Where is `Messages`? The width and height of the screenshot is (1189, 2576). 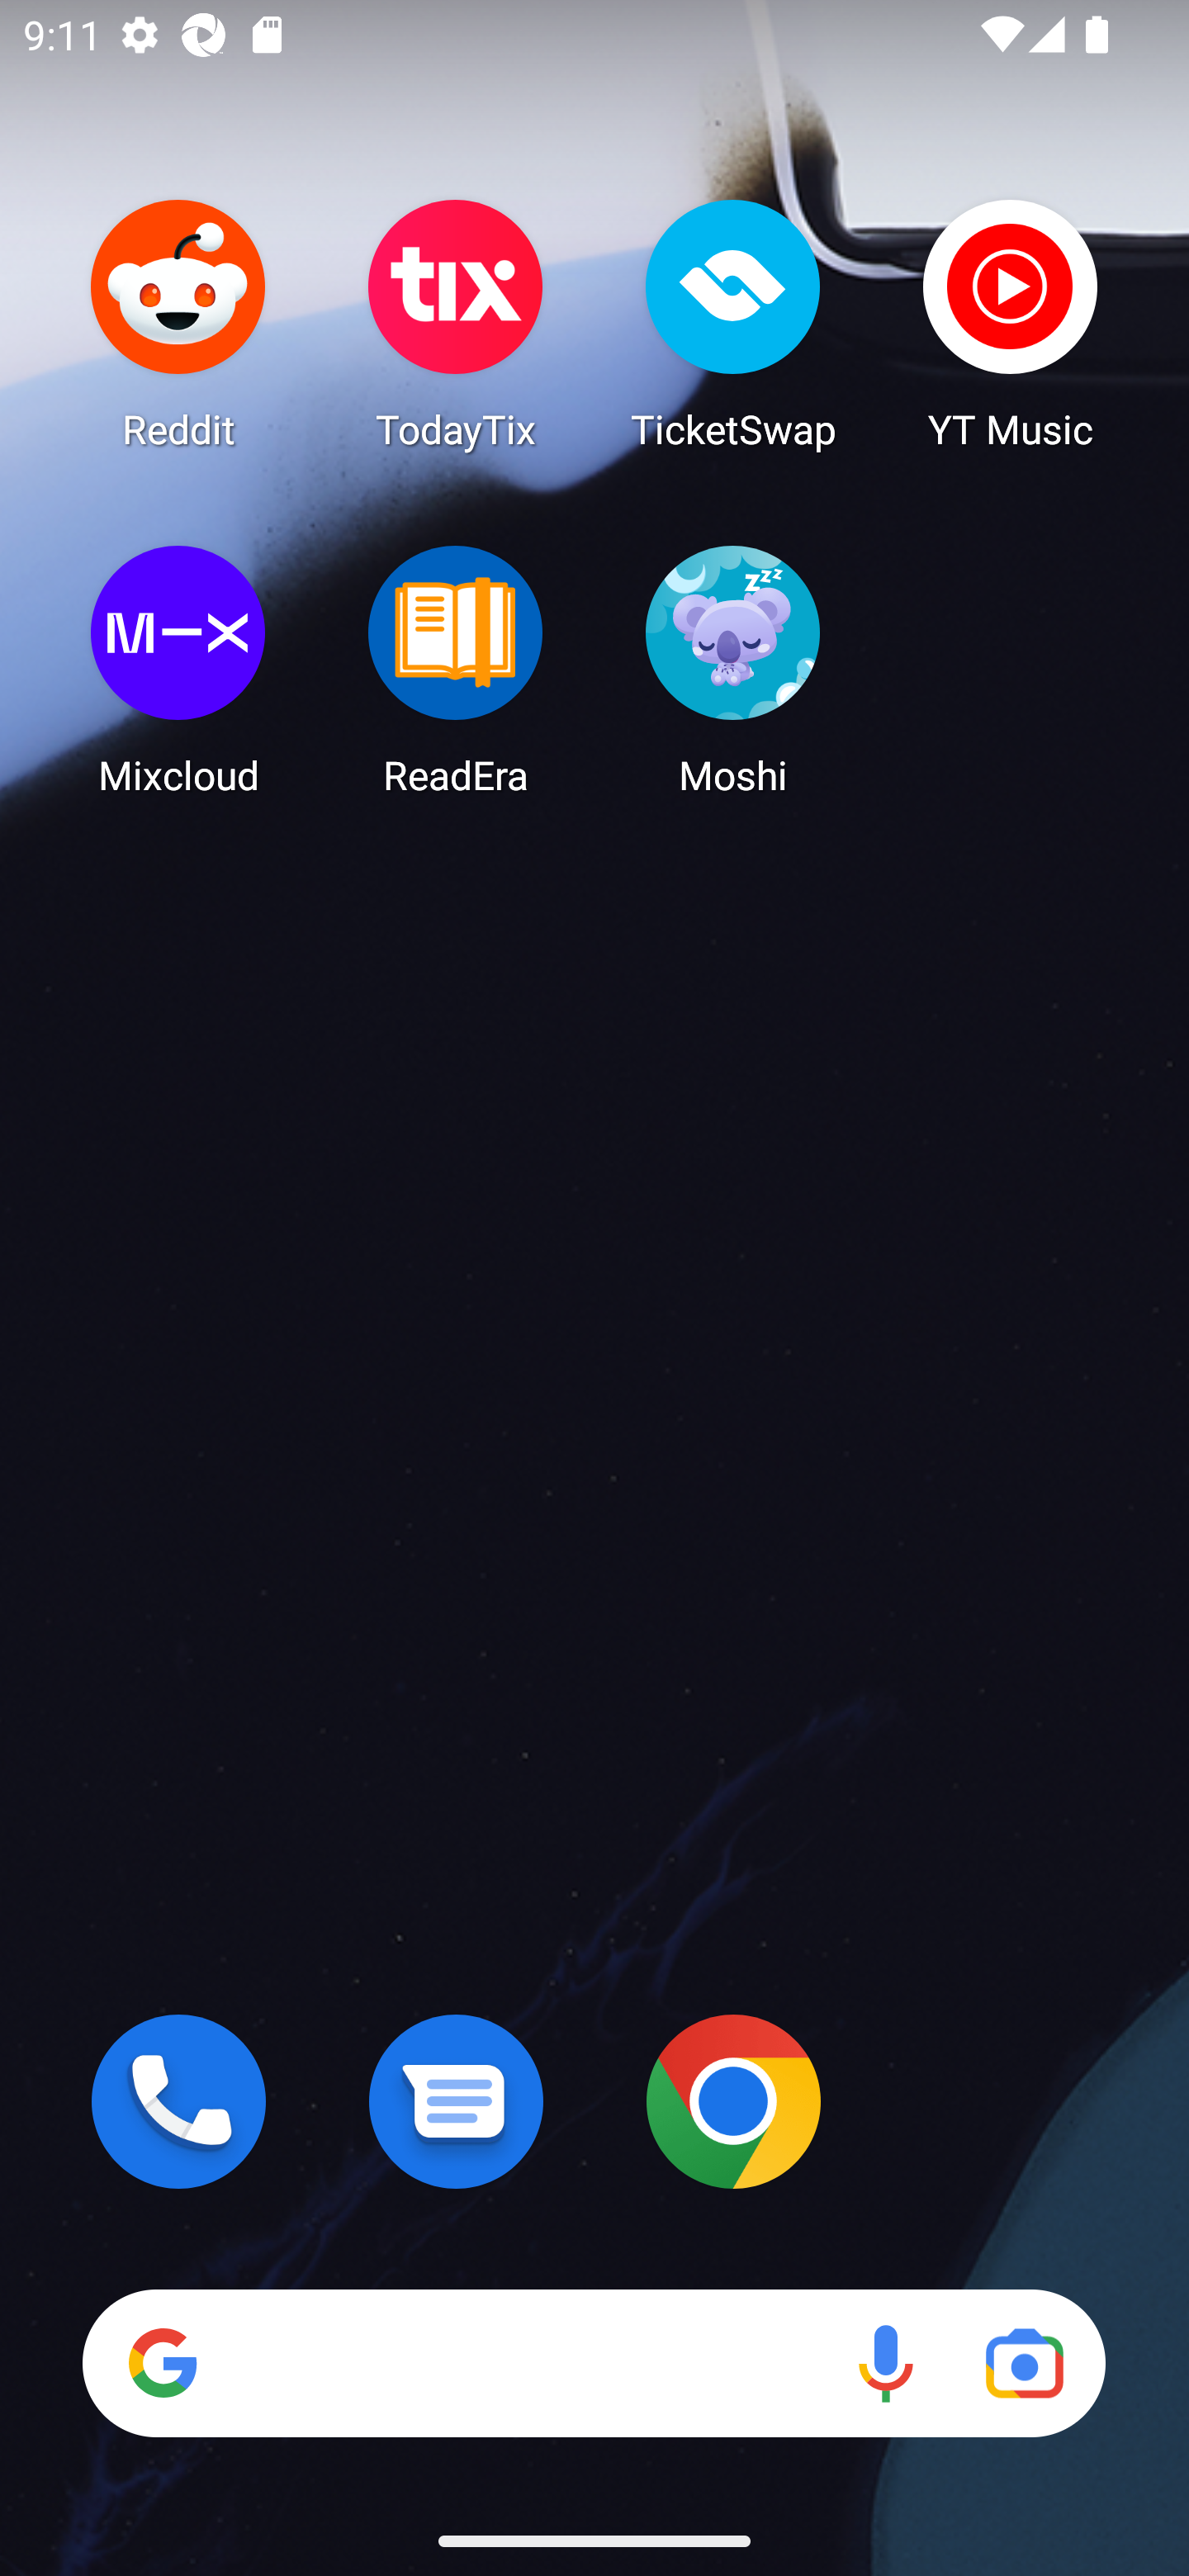
Messages is located at coordinates (456, 2101).